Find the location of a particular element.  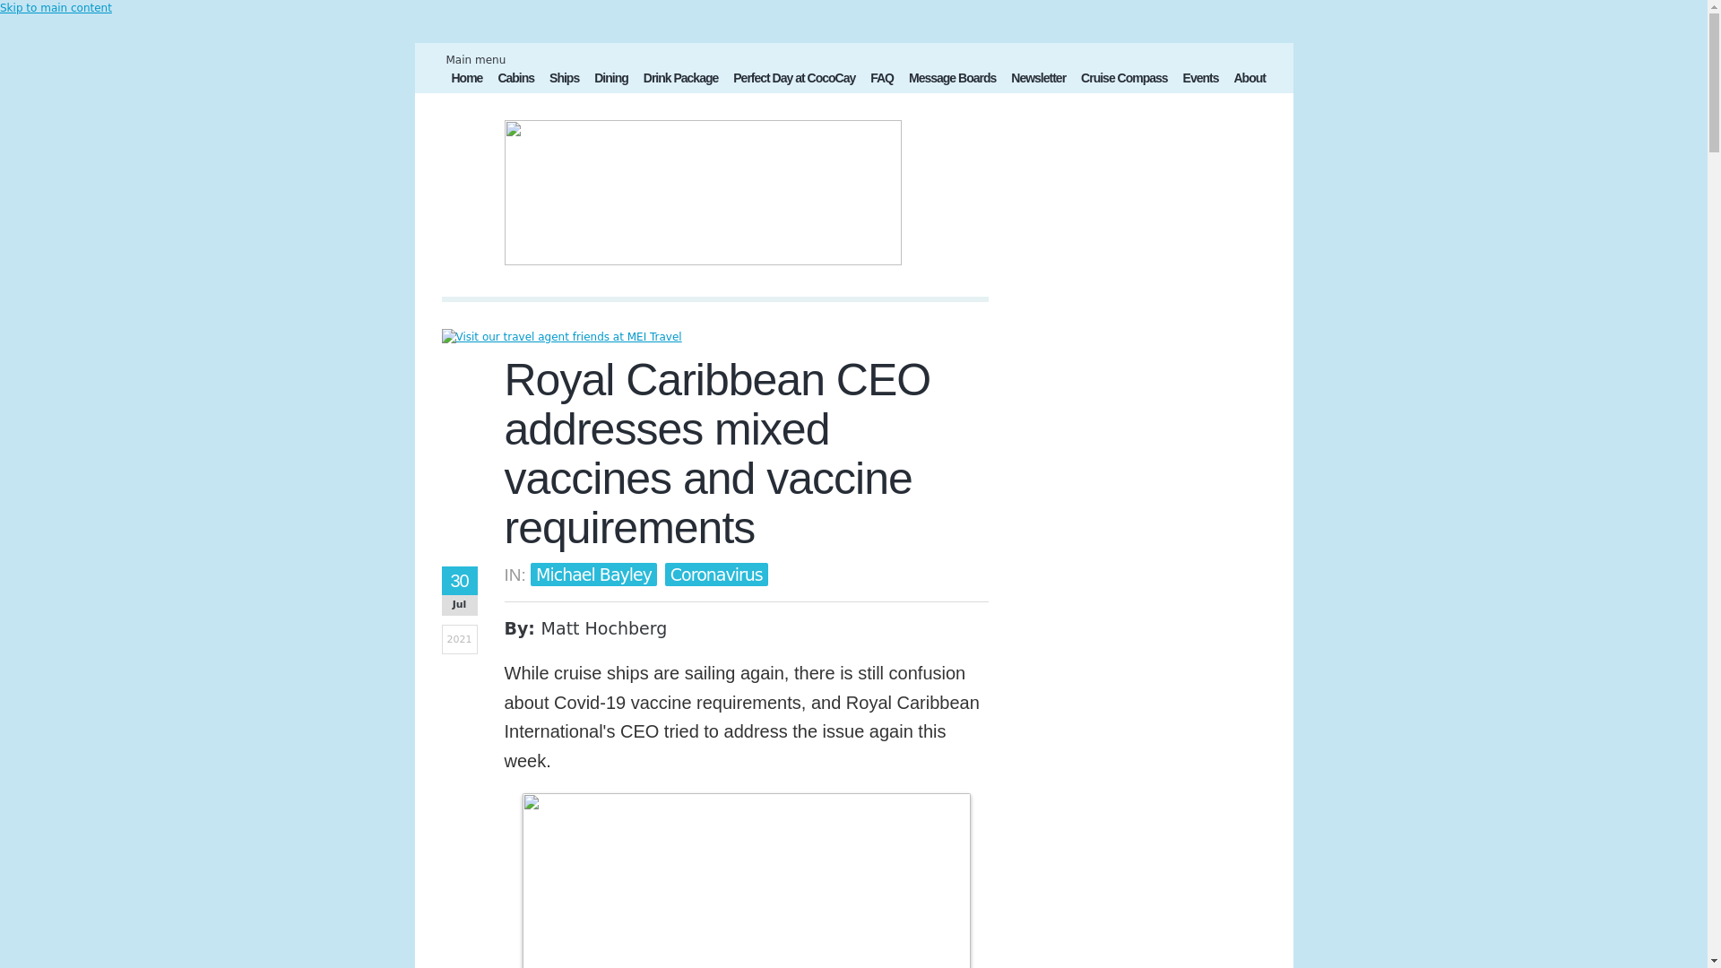

Cruise cabins and suites is located at coordinates (516, 80).